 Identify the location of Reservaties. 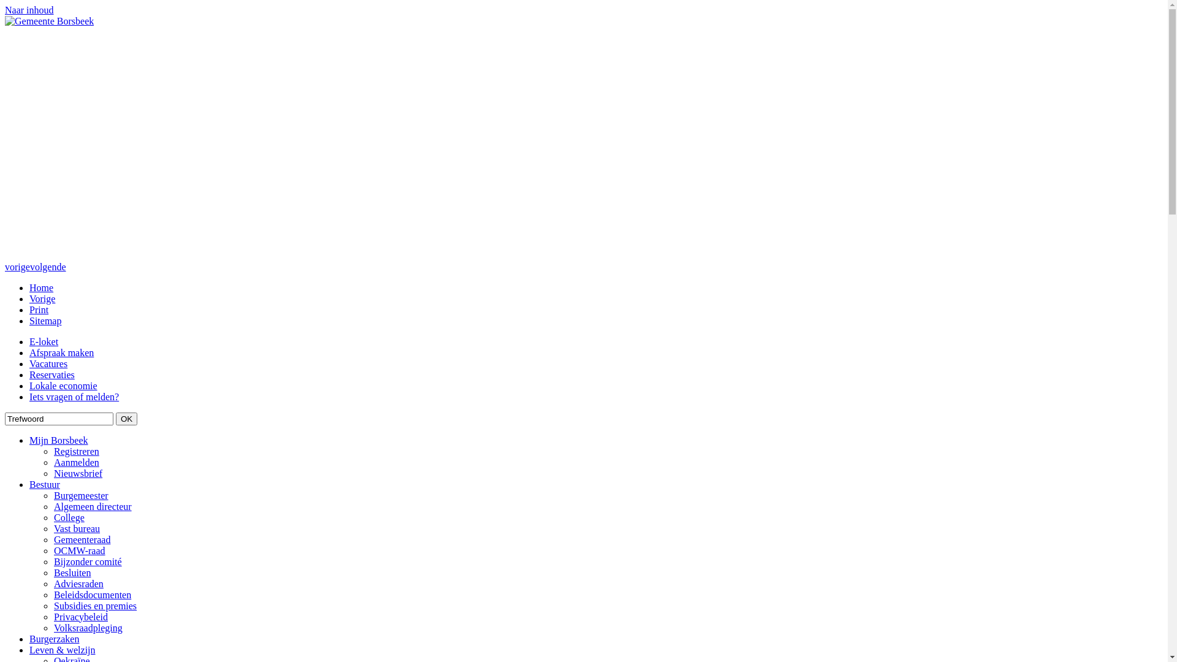
(52, 375).